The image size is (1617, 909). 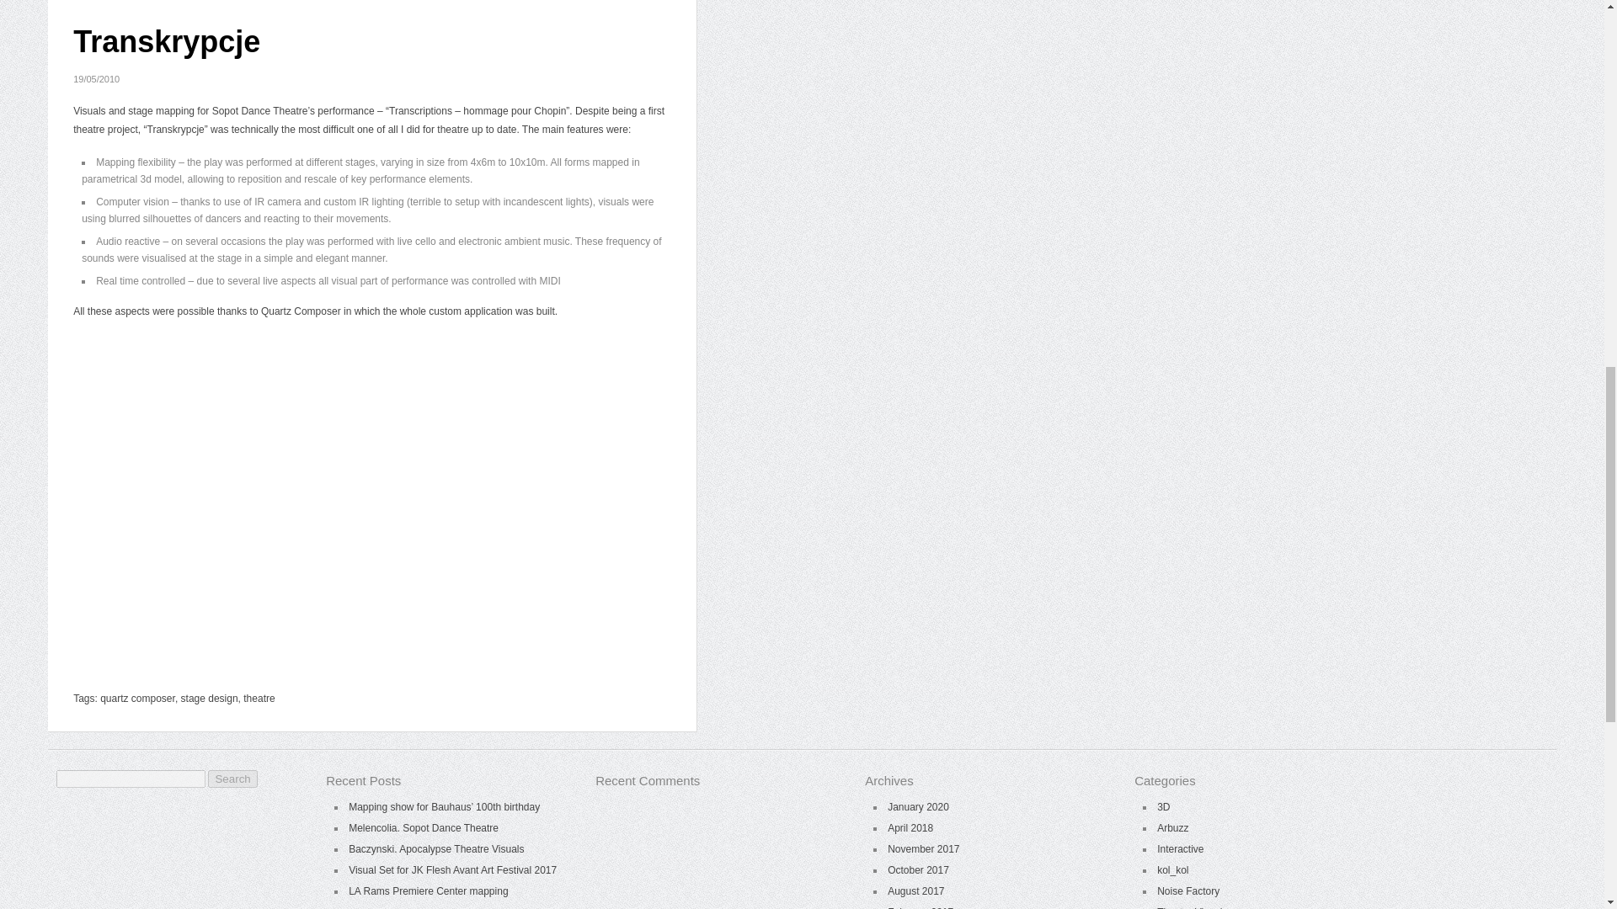 What do you see at coordinates (137, 699) in the screenshot?
I see `quartz composer` at bounding box center [137, 699].